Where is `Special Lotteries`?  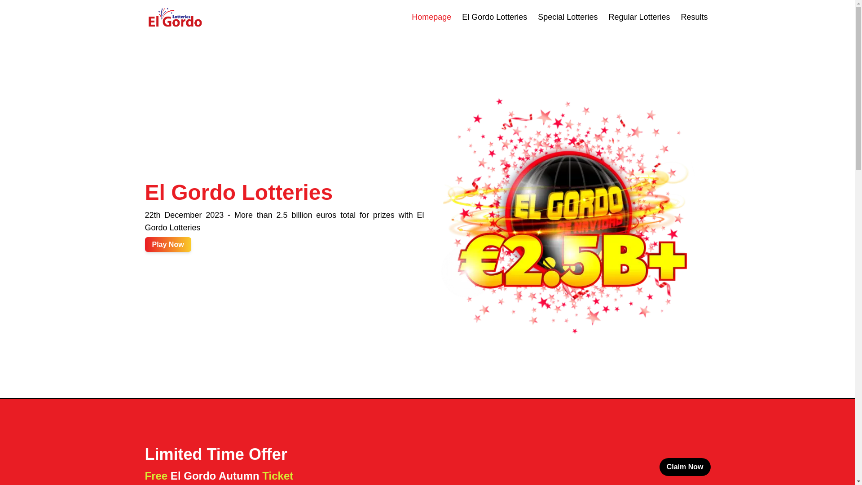
Special Lotteries is located at coordinates (567, 17).